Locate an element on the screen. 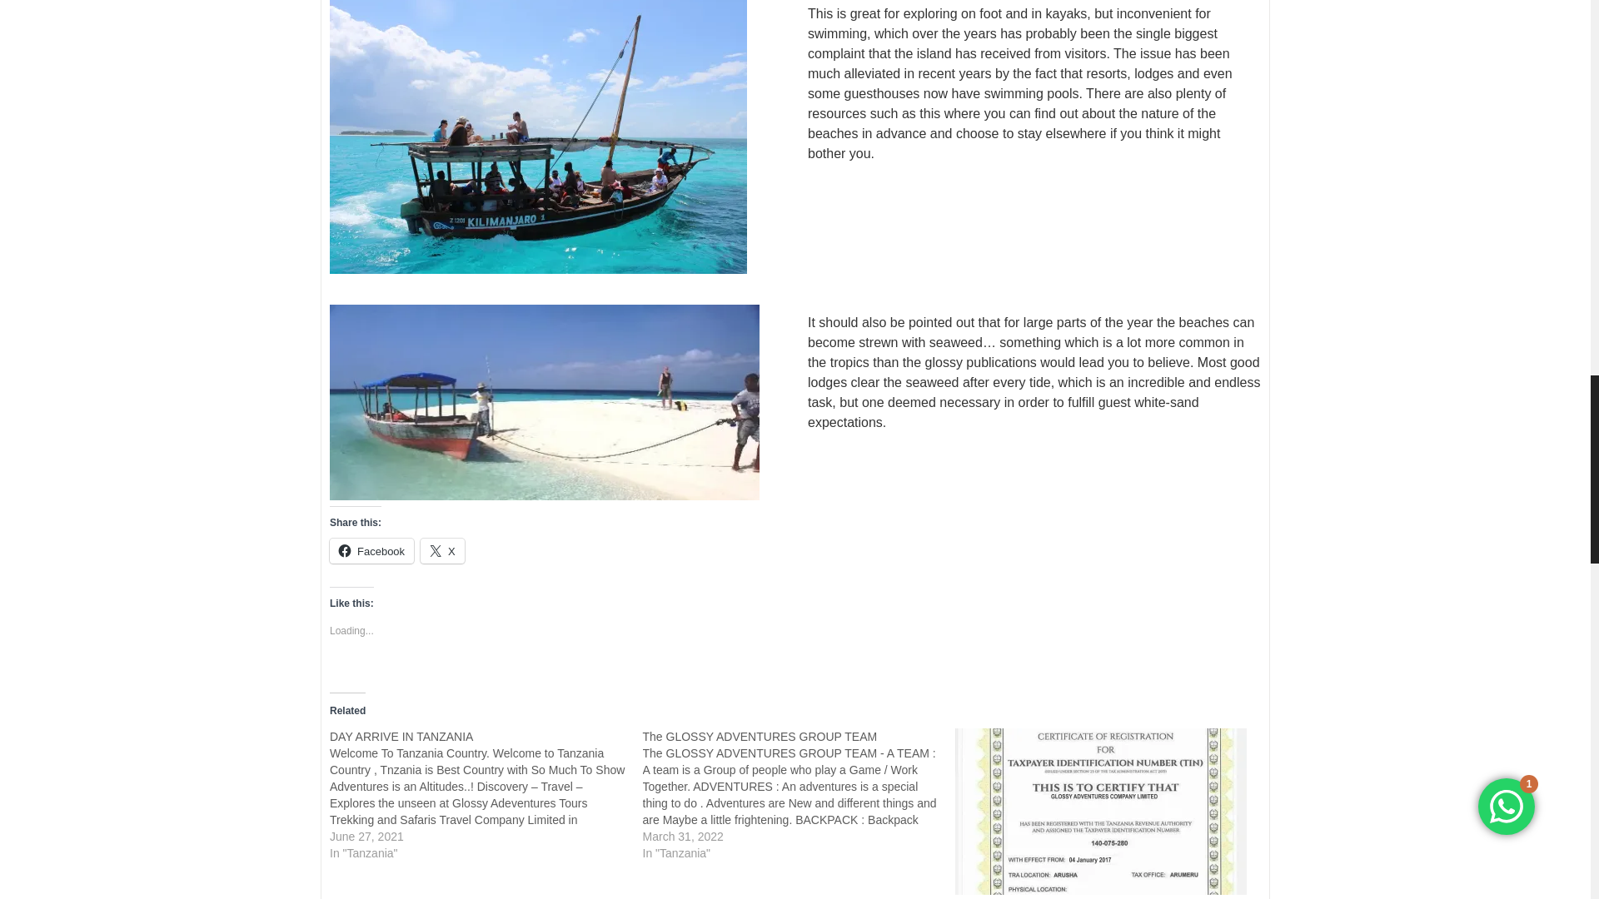  Click to share on X is located at coordinates (442, 551).